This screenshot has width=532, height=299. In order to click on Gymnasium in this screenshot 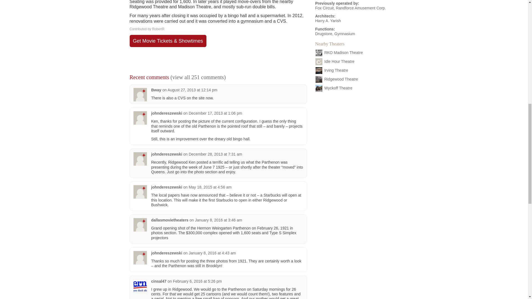, I will do `click(345, 34)`.